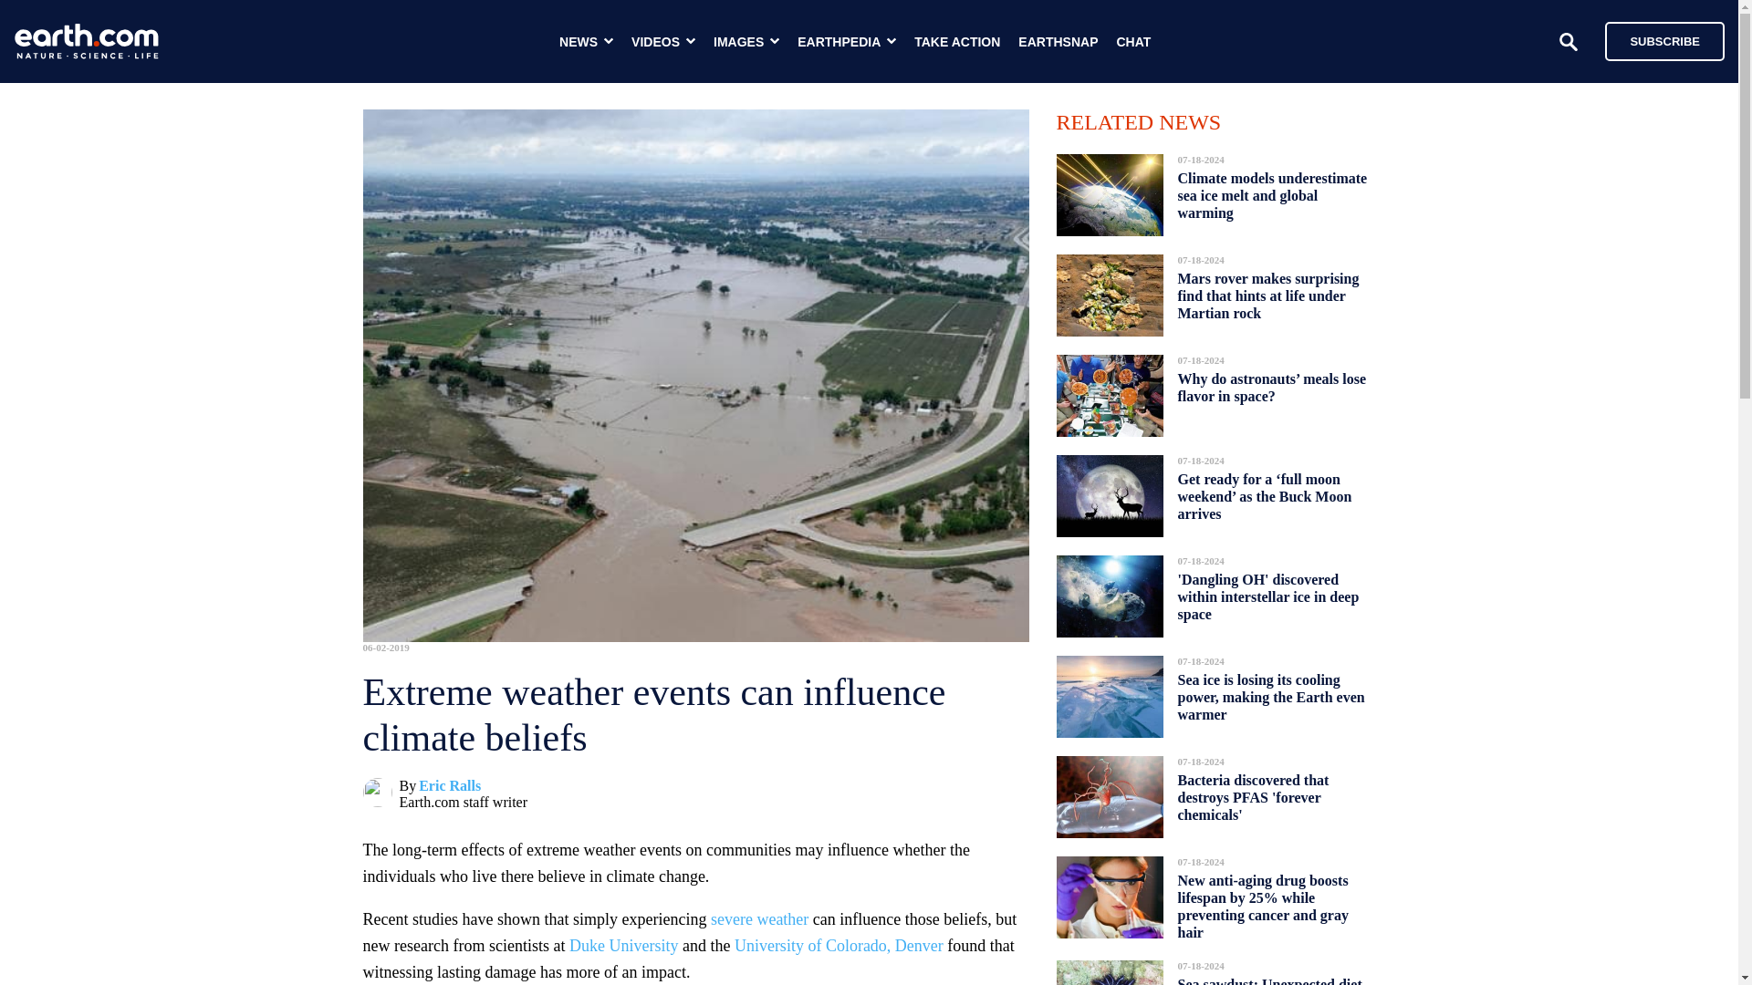  I want to click on SUBSCRIBE, so click(1664, 40).